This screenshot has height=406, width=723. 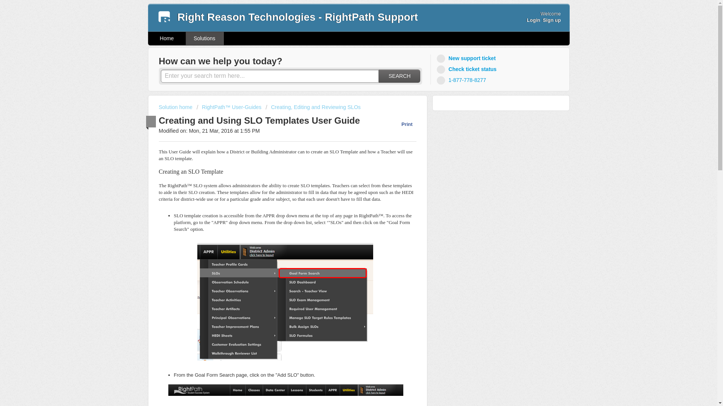 I want to click on Print this Article, so click(x=403, y=124).